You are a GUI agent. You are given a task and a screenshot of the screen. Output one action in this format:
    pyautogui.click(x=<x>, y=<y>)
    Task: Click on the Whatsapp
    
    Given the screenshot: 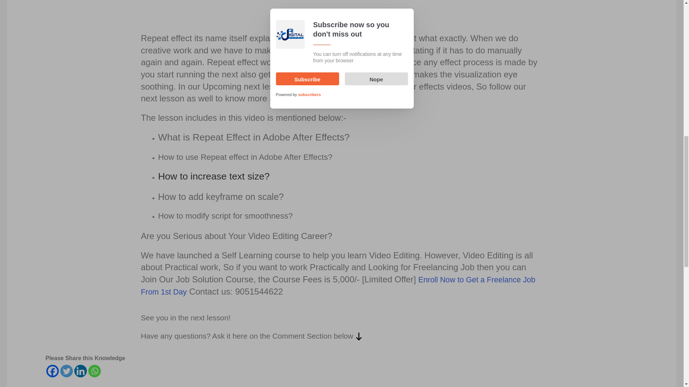 What is the action you would take?
    pyautogui.click(x=94, y=371)
    